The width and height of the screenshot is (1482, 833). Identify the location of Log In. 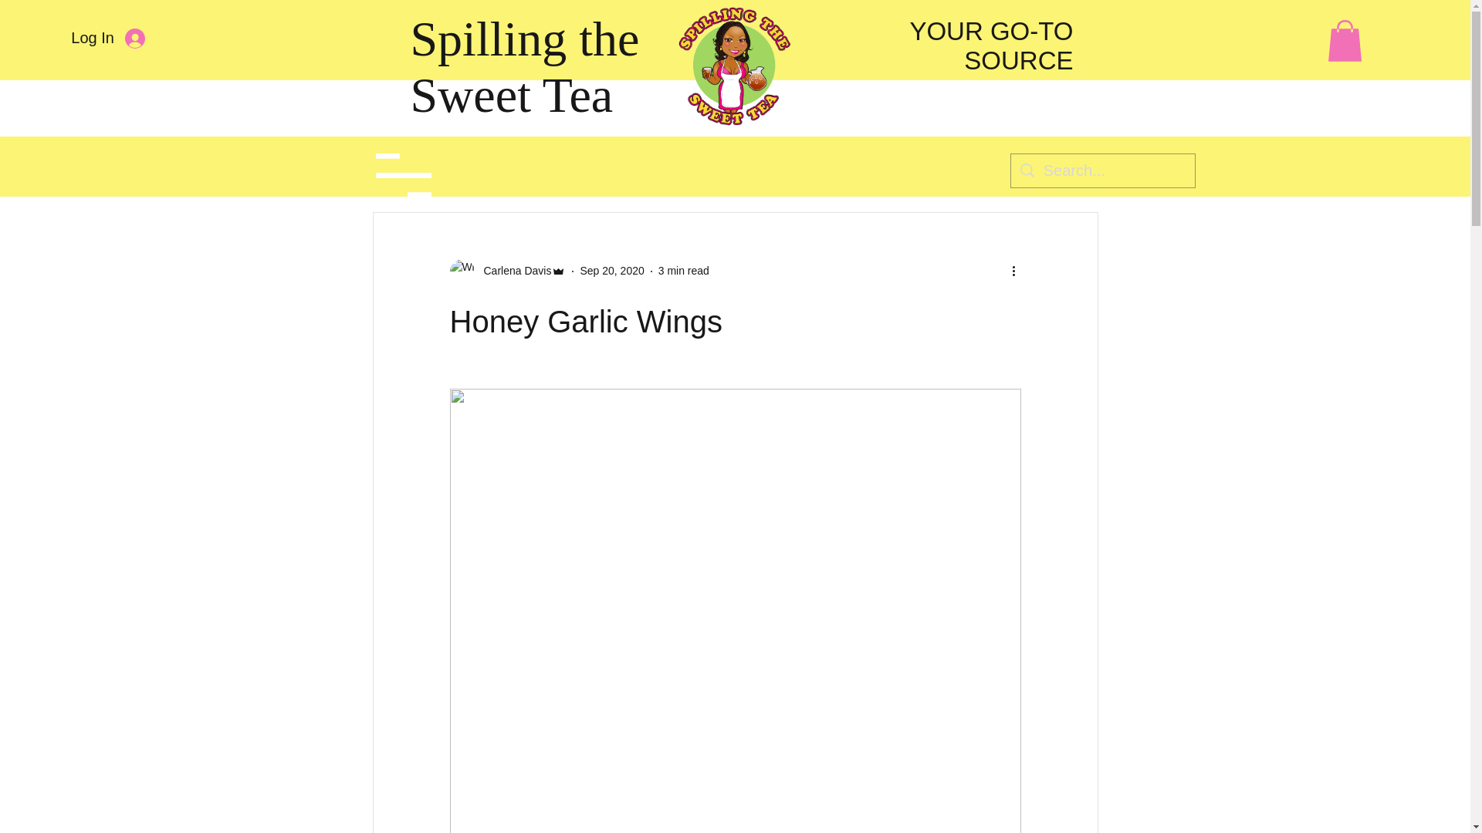
(108, 38).